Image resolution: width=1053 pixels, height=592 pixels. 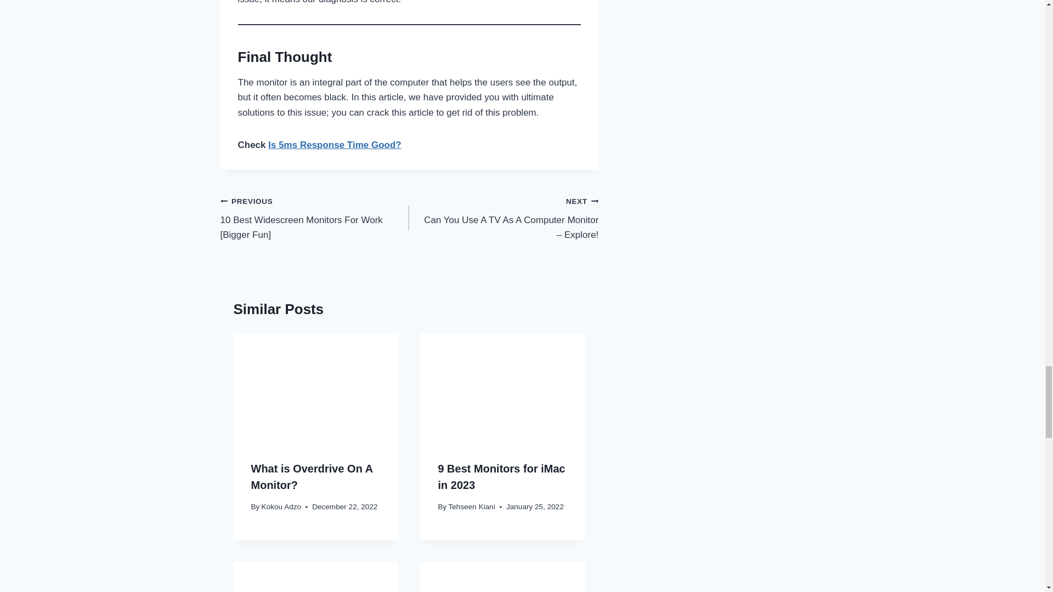 I want to click on Tehseen Kiani, so click(x=472, y=506).